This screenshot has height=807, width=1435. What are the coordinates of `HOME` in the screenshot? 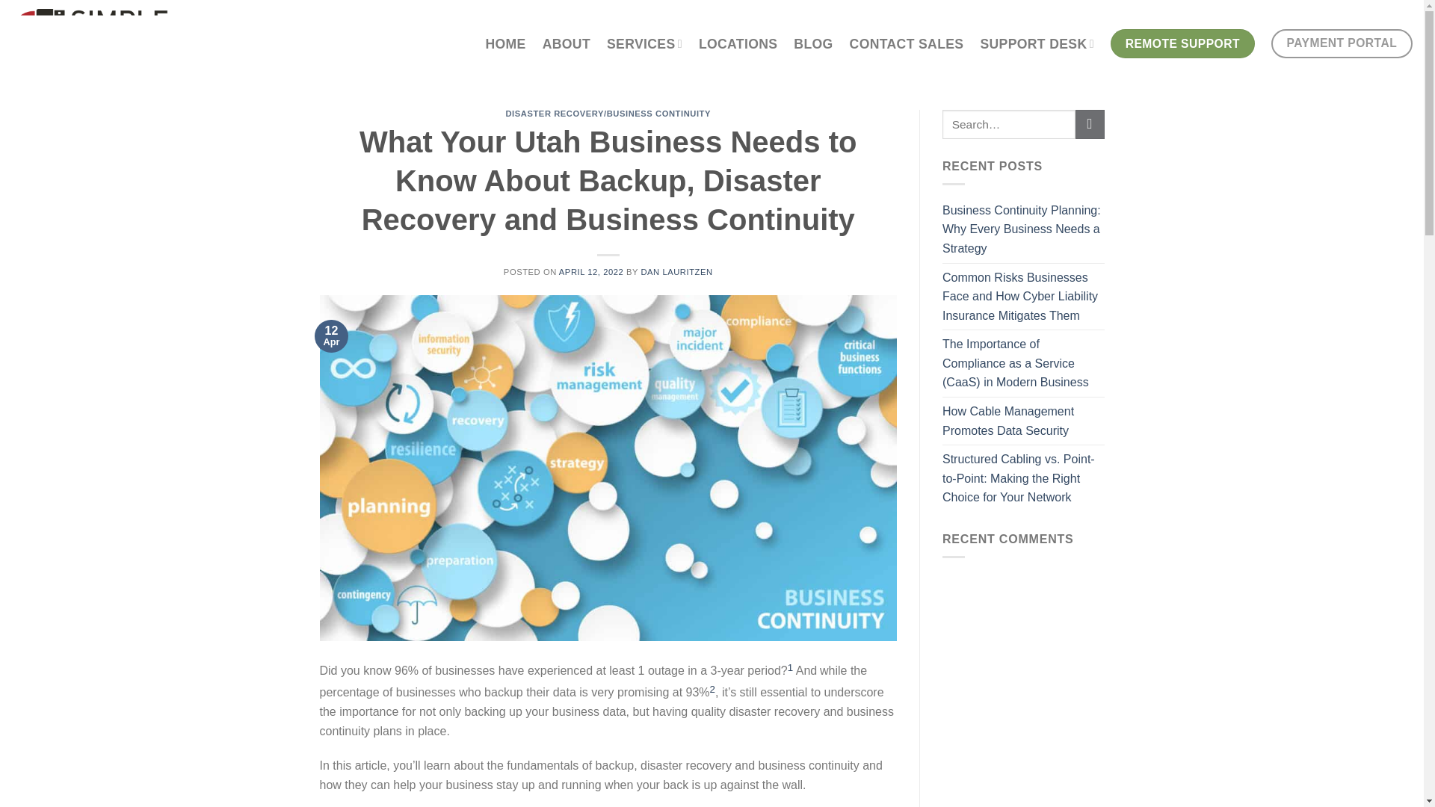 It's located at (506, 43).